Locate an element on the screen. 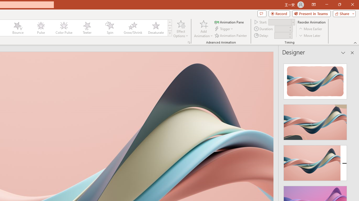 Image resolution: width=359 pixels, height=201 pixels. Spin is located at coordinates (110, 28).